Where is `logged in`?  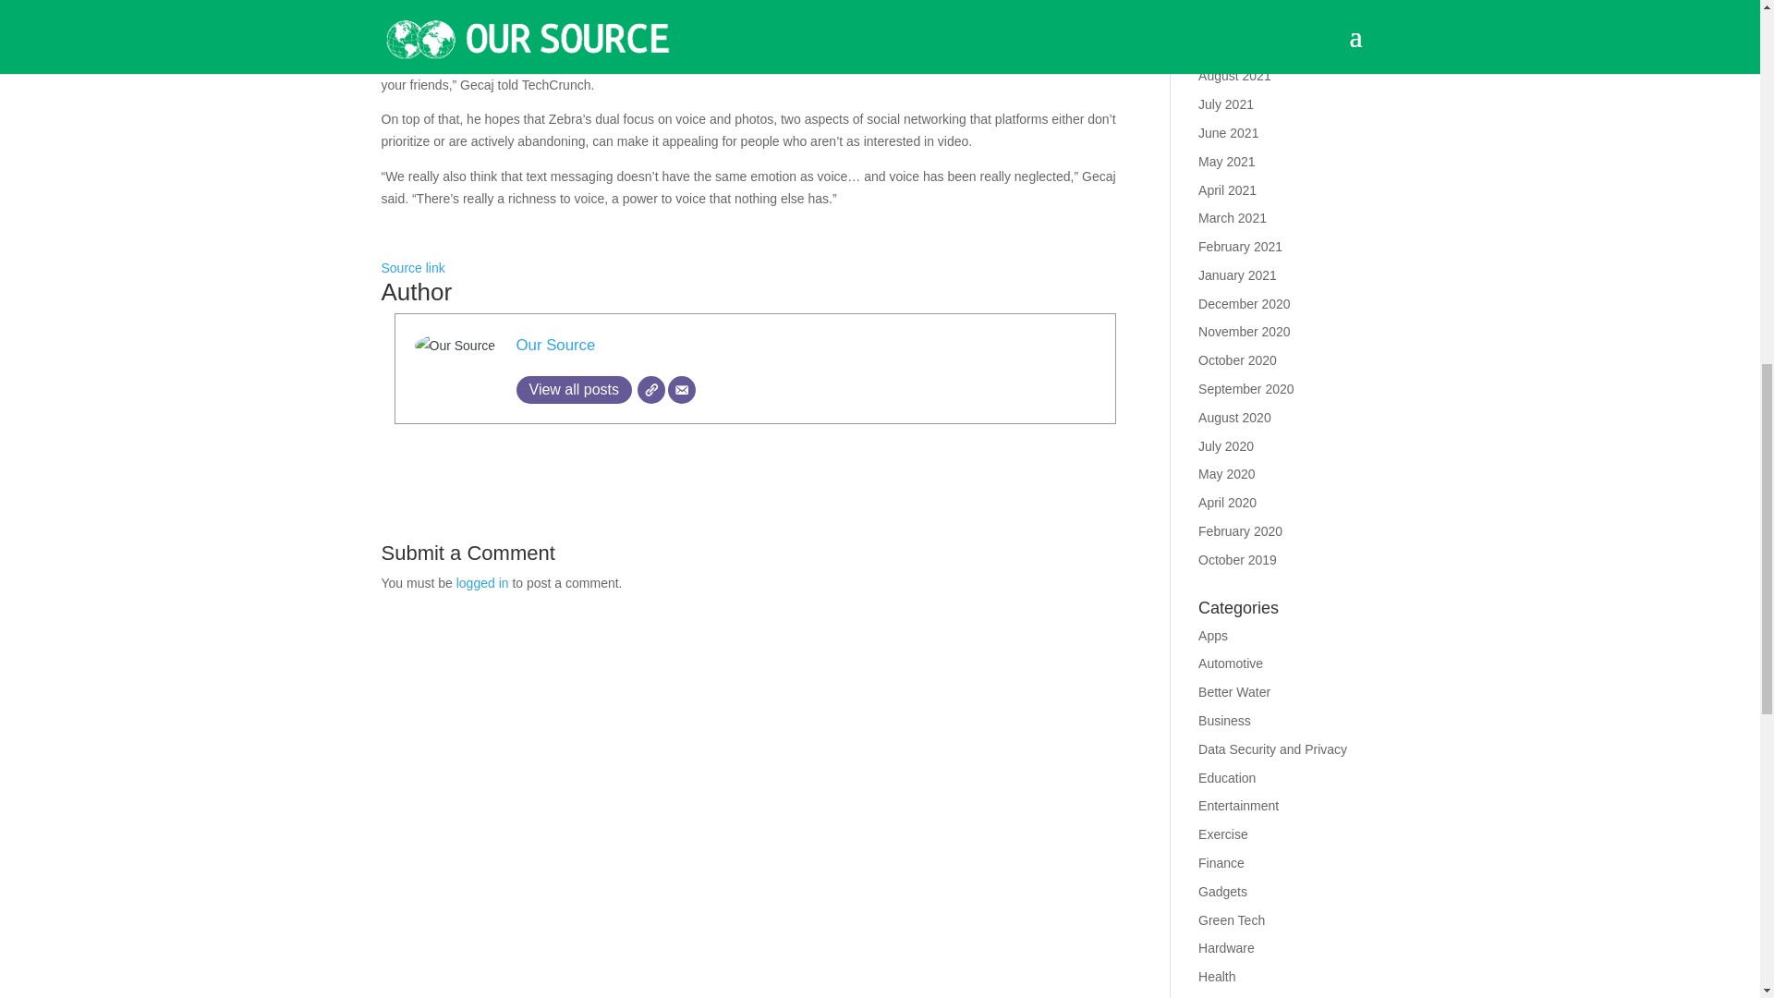
logged in is located at coordinates (482, 583).